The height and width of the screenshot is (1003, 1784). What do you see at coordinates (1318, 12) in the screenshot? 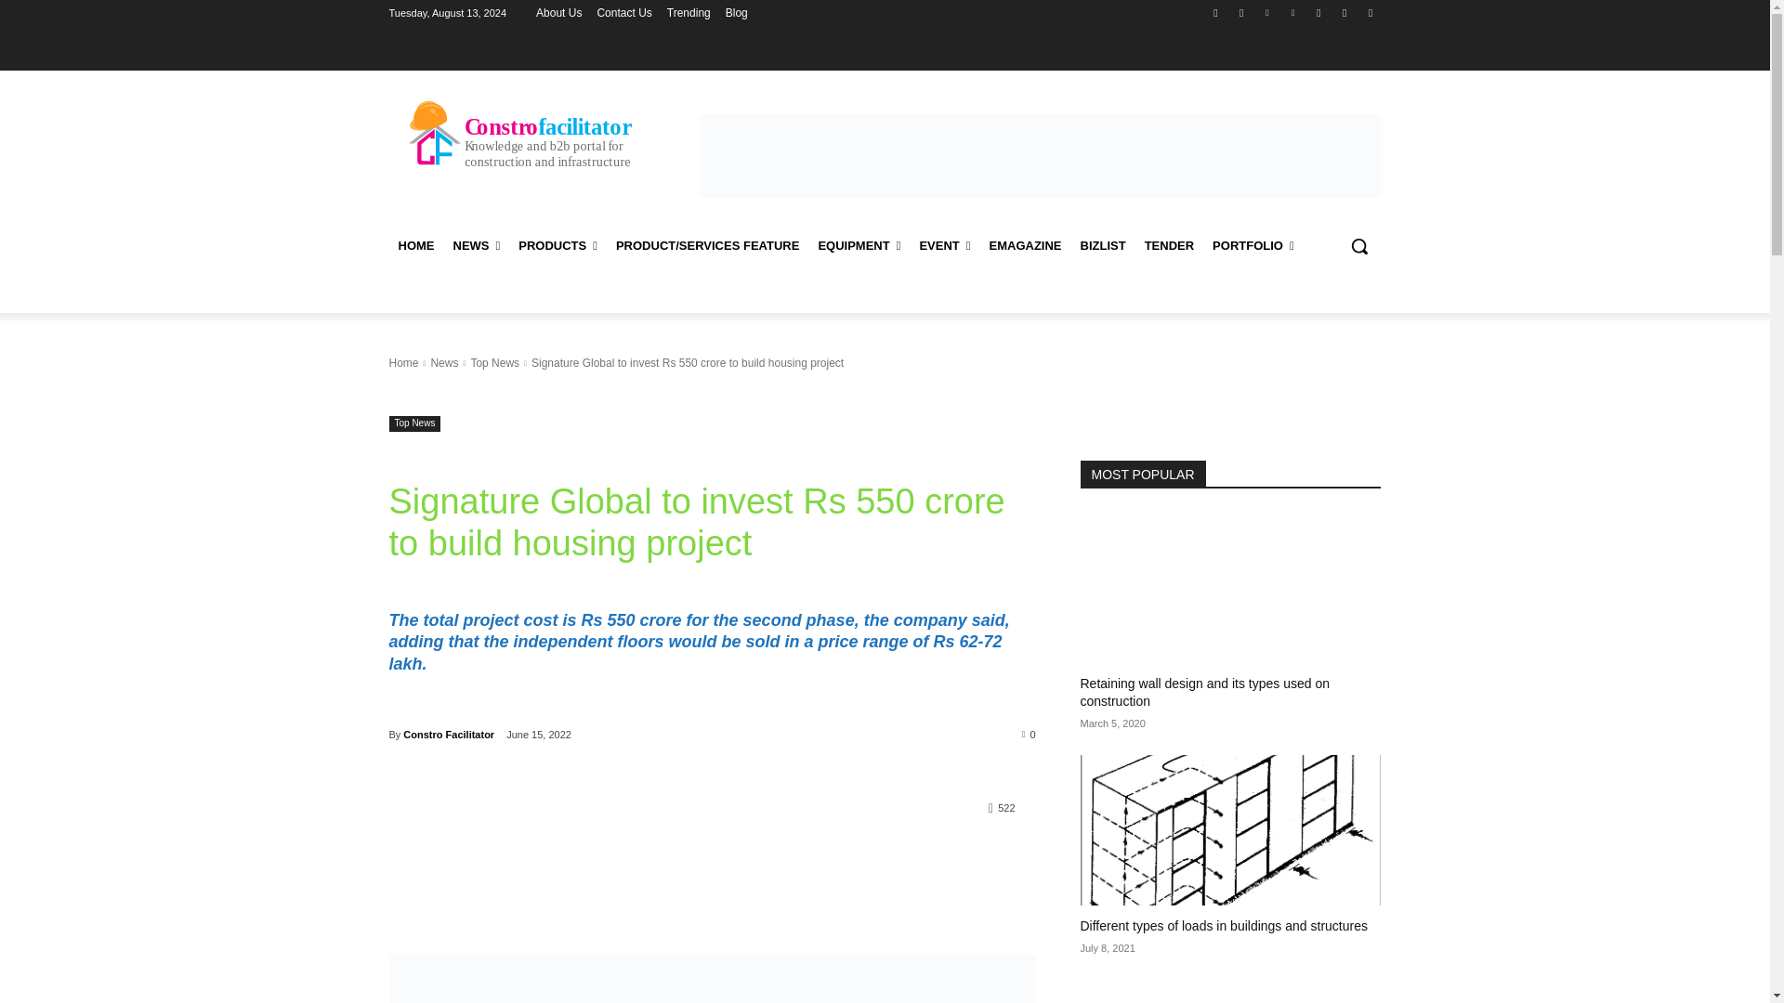
I see `RSS` at bounding box center [1318, 12].